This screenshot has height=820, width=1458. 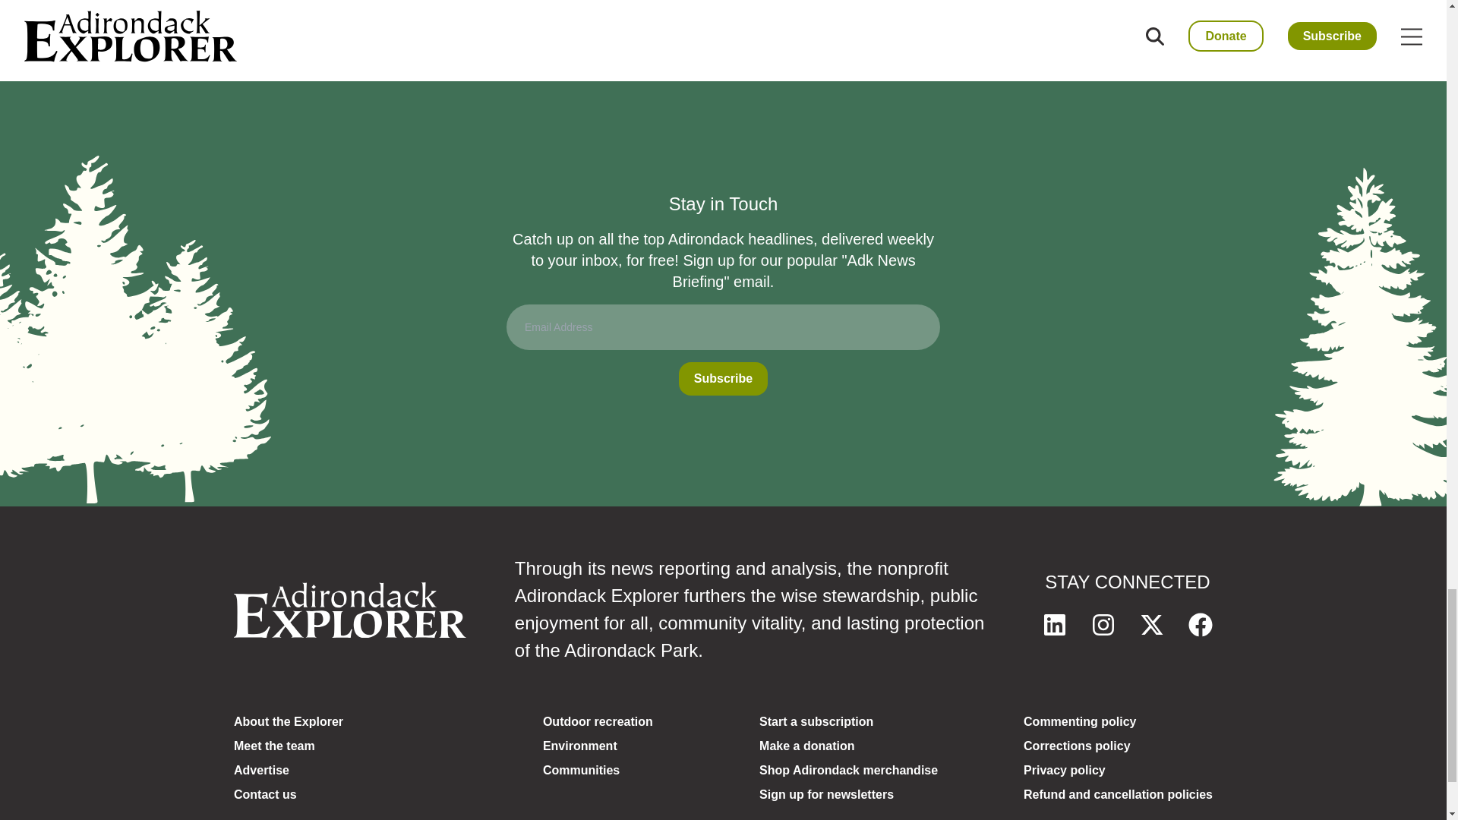 I want to click on Instagram, so click(x=1103, y=624).